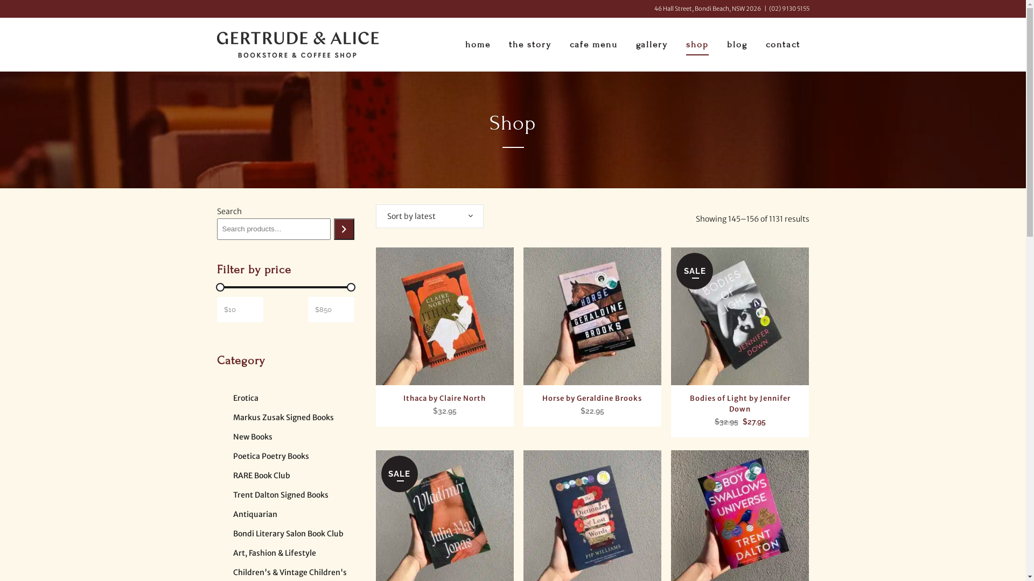  What do you see at coordinates (697, 45) in the screenshot?
I see `shop` at bounding box center [697, 45].